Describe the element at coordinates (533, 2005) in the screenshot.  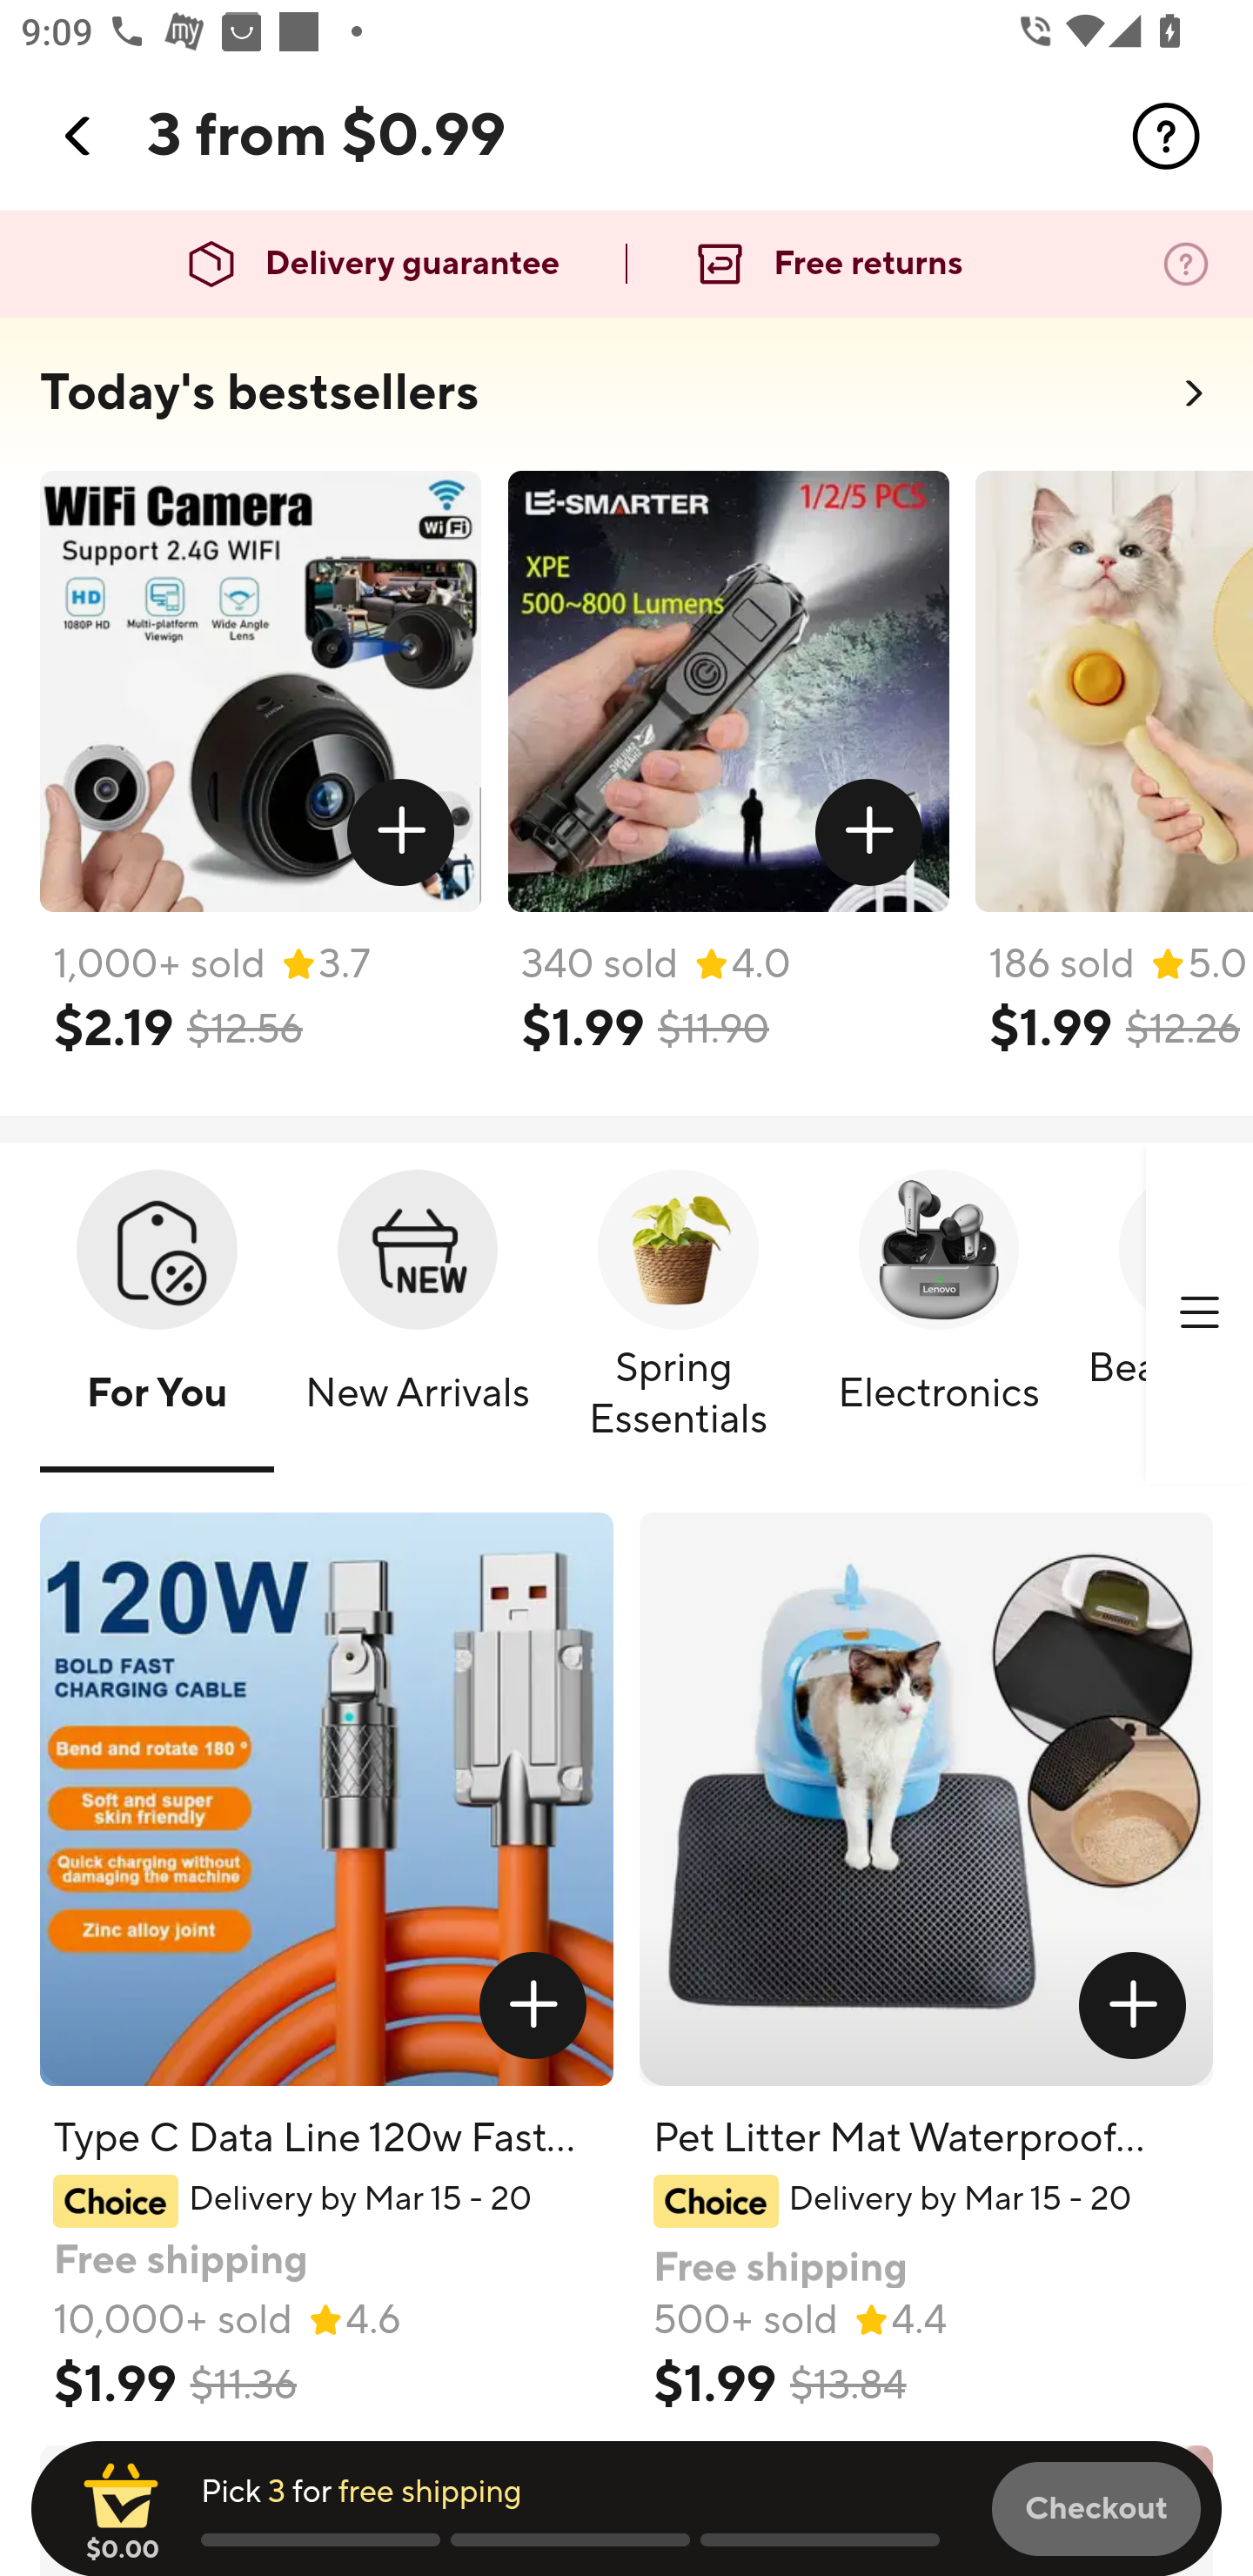
I see `` at that location.